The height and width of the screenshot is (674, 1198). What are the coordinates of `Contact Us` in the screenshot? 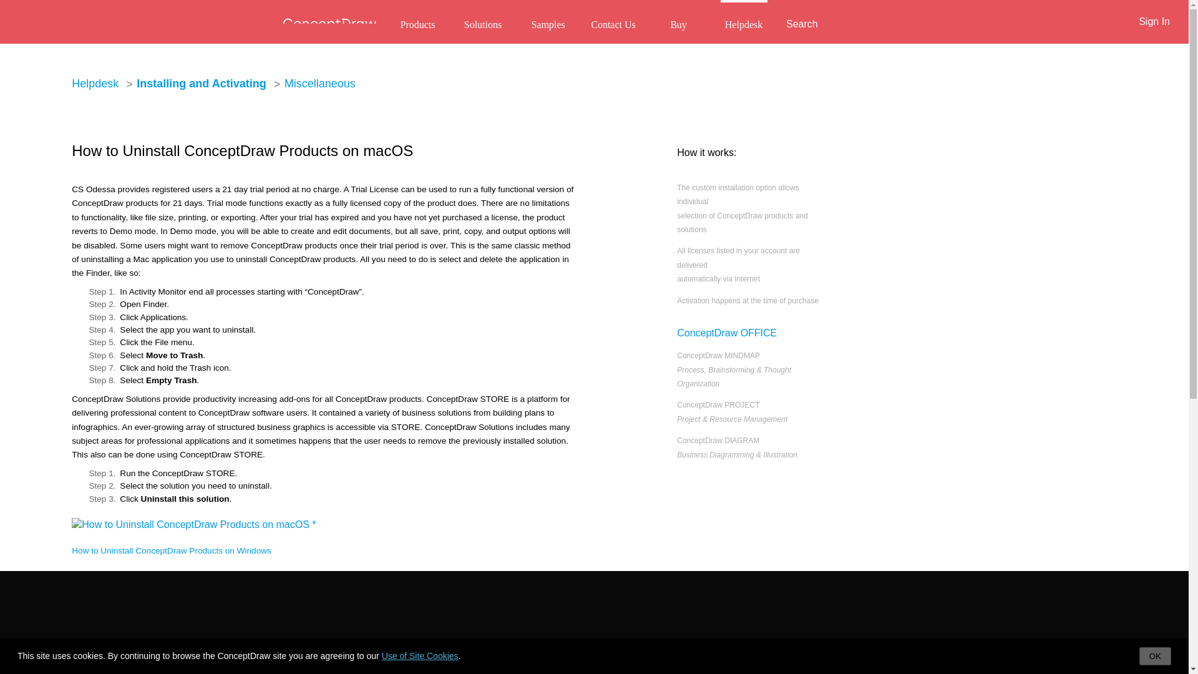 It's located at (614, 24).